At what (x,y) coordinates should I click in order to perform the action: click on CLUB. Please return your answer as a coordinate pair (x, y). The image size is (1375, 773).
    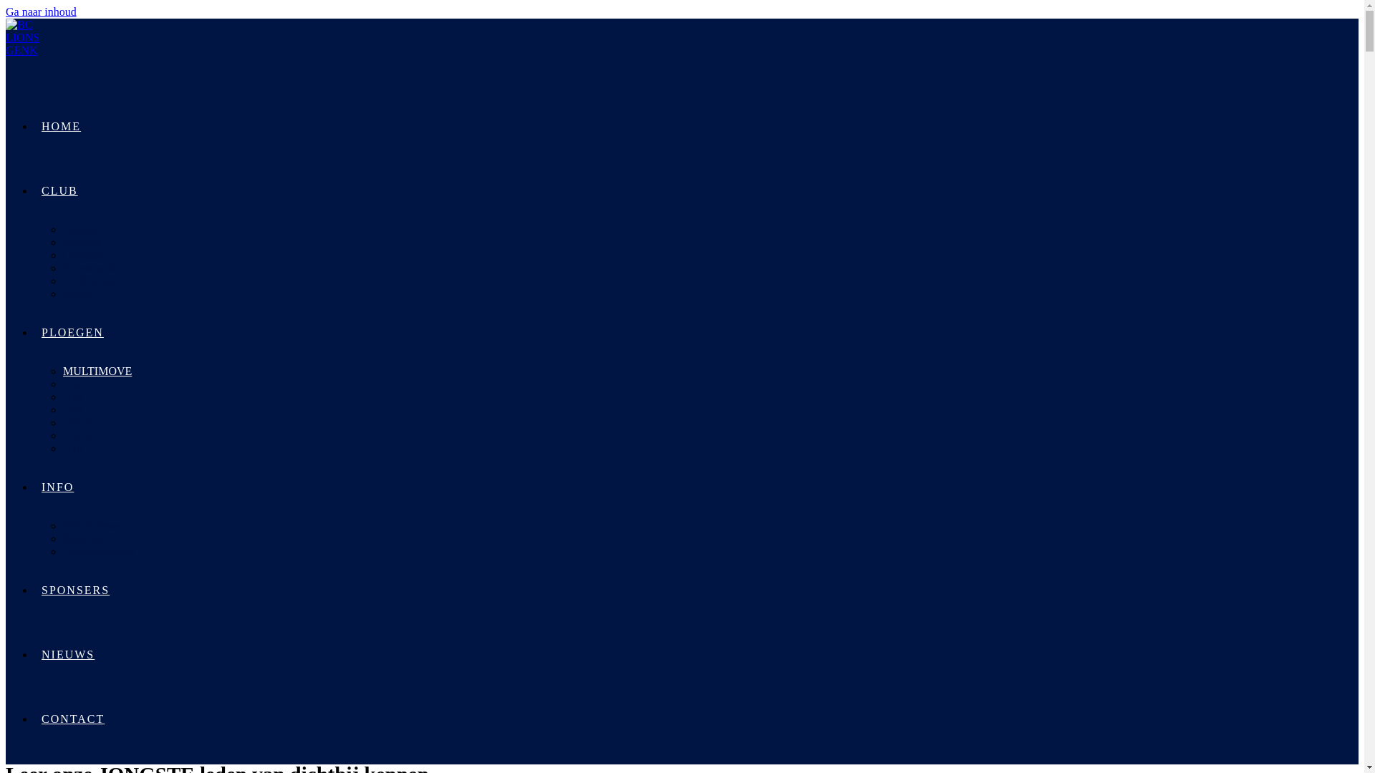
    Looking at the image, I should click on (60, 190).